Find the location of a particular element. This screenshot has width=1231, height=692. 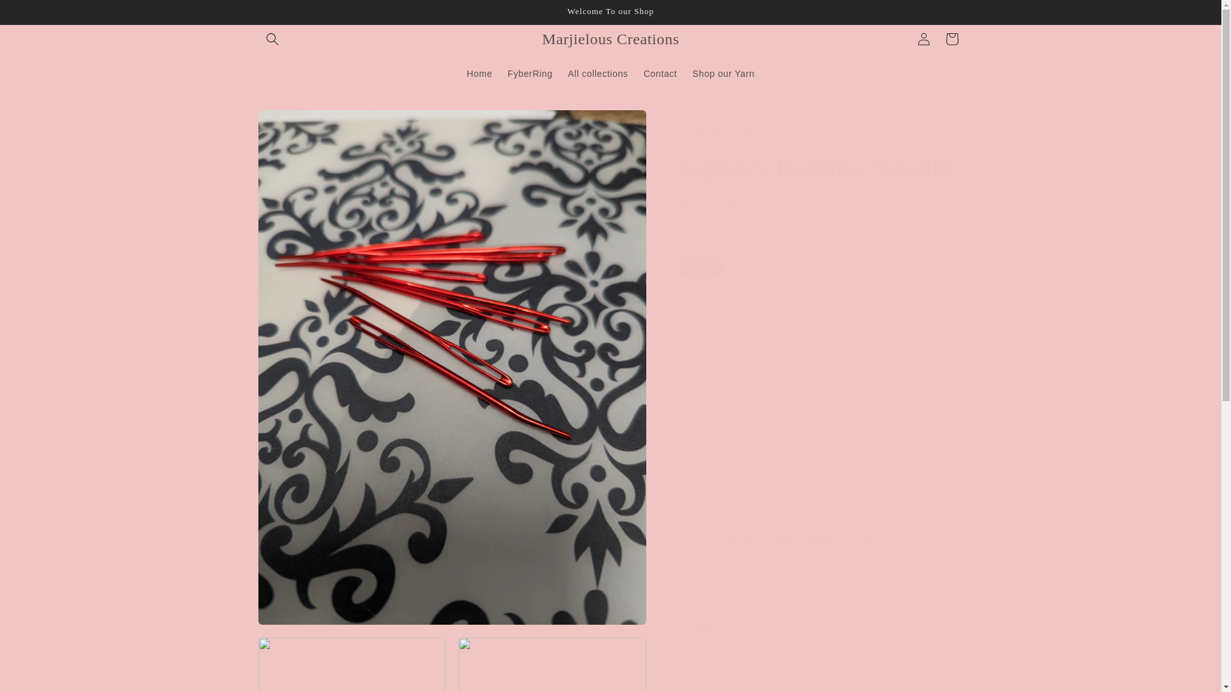

Home is located at coordinates (480, 73).